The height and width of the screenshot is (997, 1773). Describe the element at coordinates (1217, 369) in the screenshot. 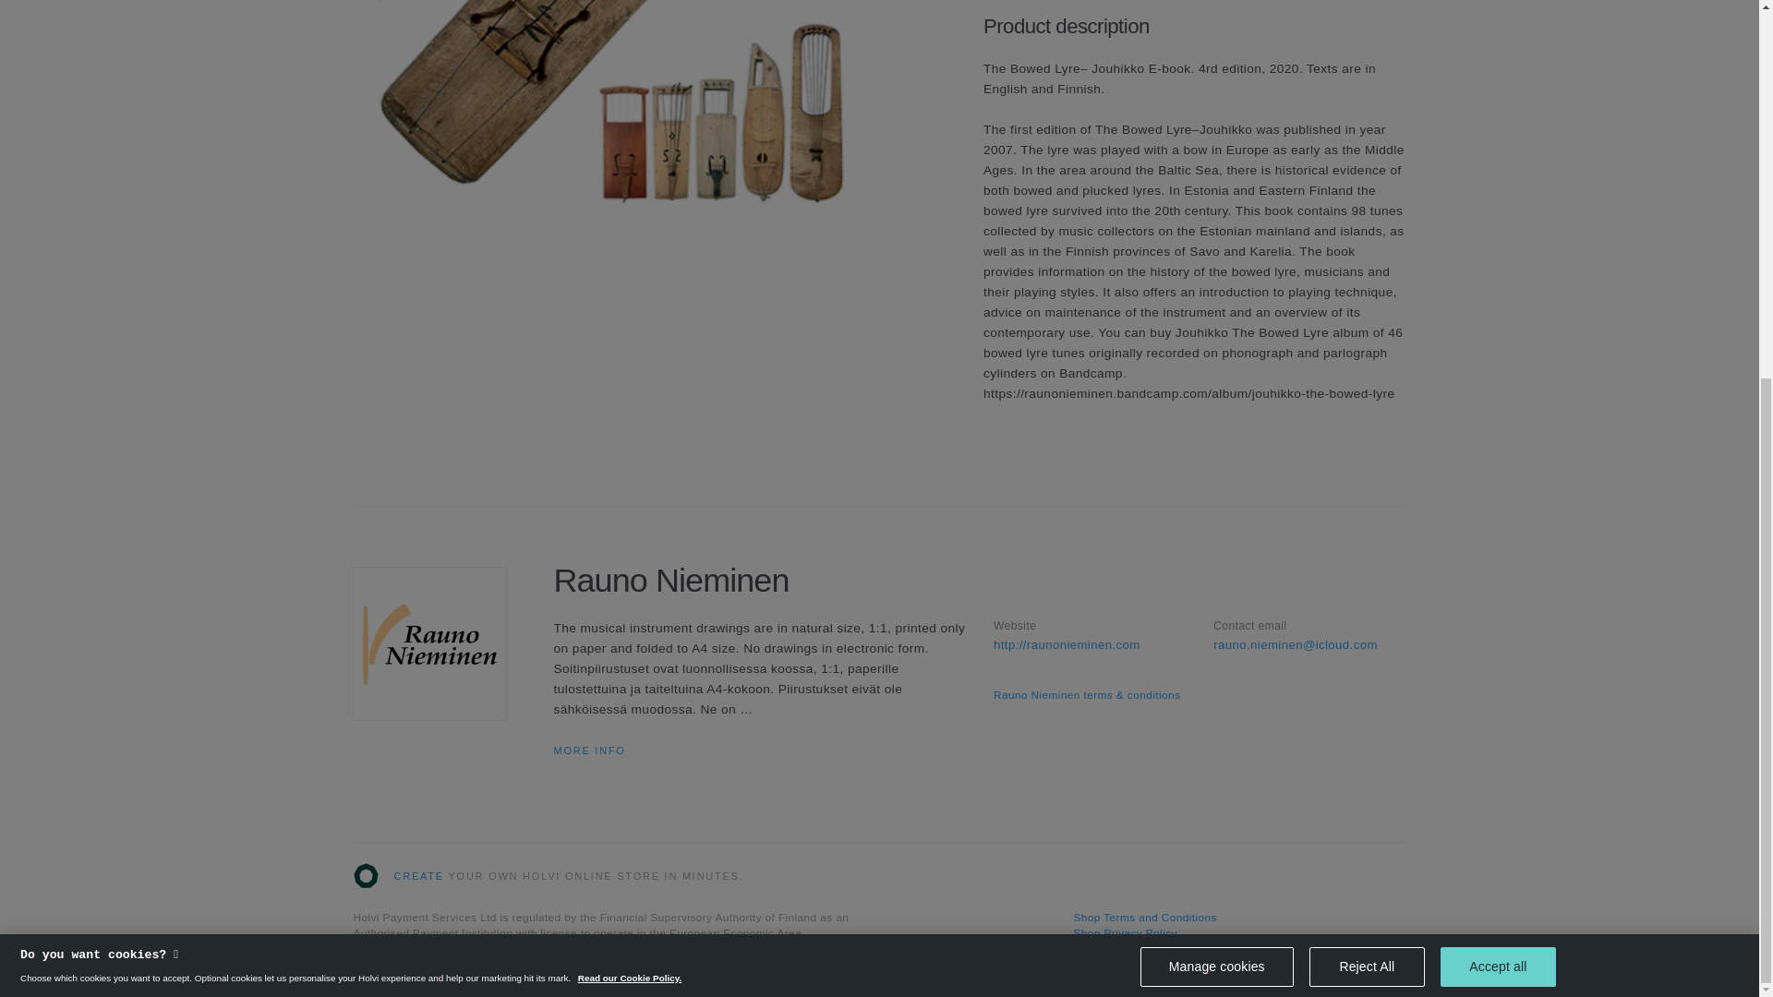

I see `Manage cookies` at that location.